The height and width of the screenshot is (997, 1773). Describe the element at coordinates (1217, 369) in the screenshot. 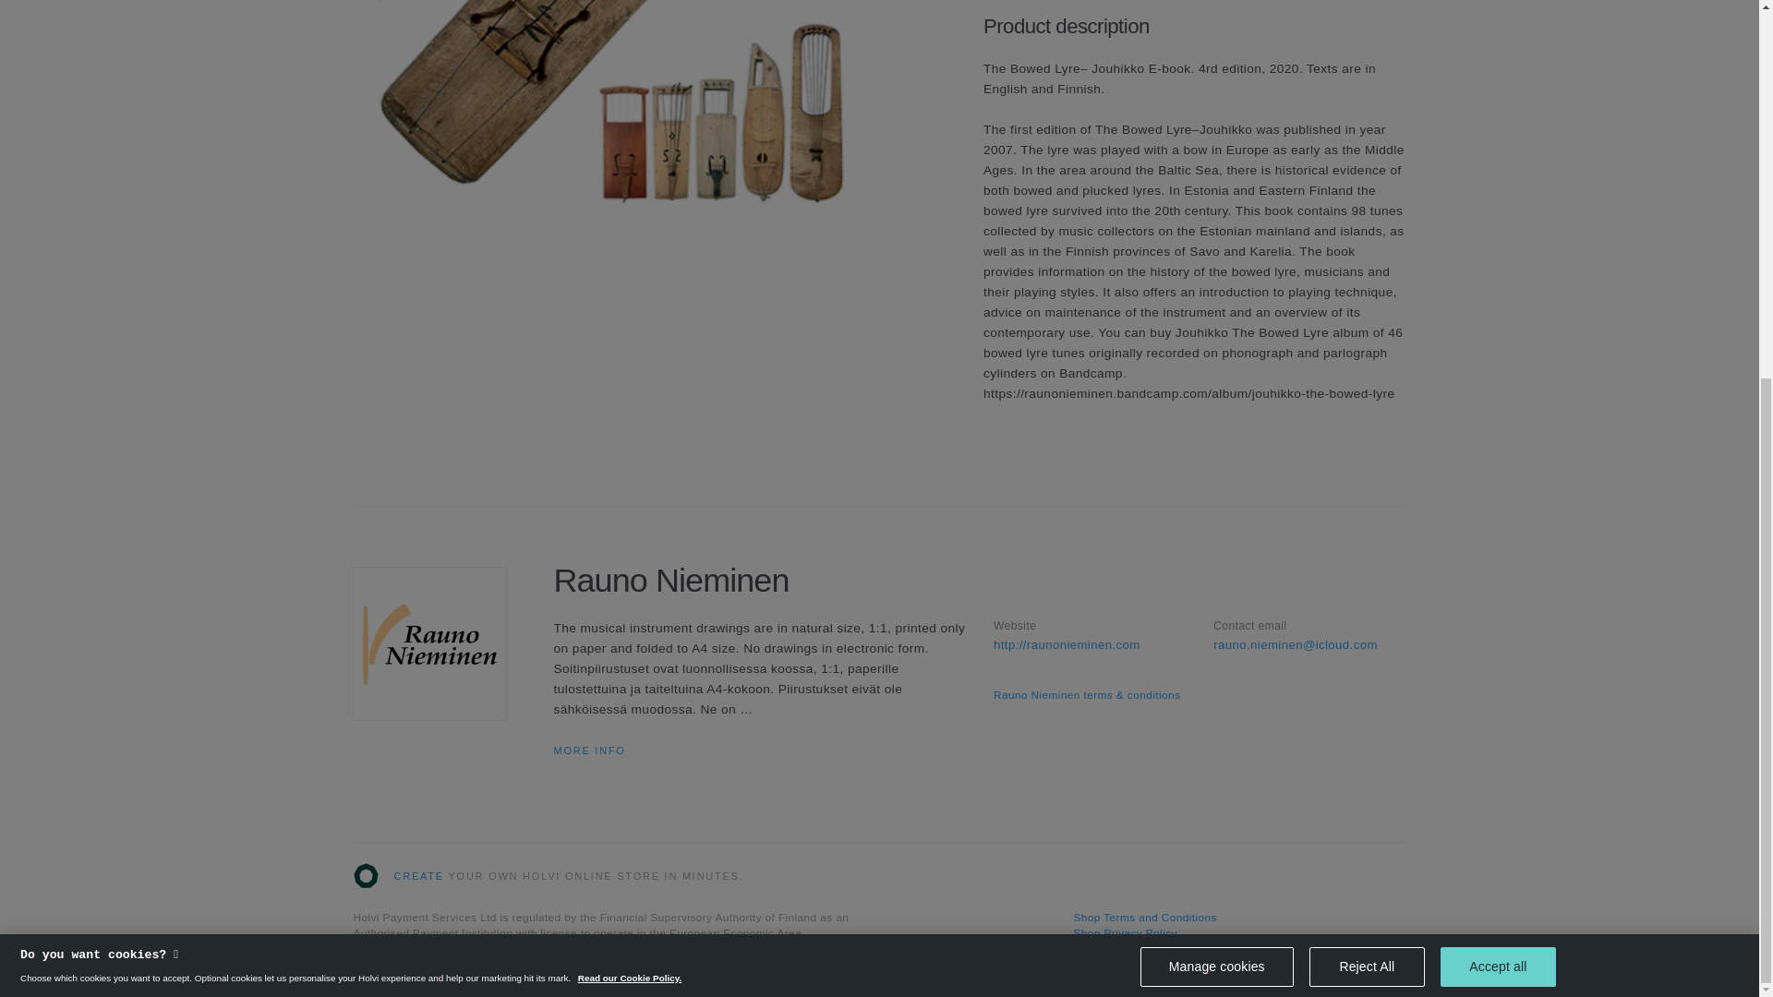

I see `Manage cookies` at that location.